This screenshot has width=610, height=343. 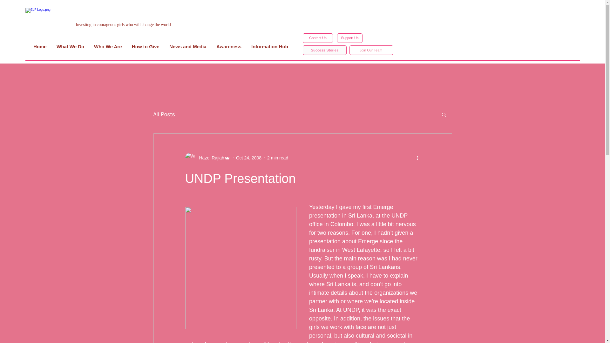 What do you see at coordinates (209, 158) in the screenshot?
I see `Hazel Rajiah` at bounding box center [209, 158].